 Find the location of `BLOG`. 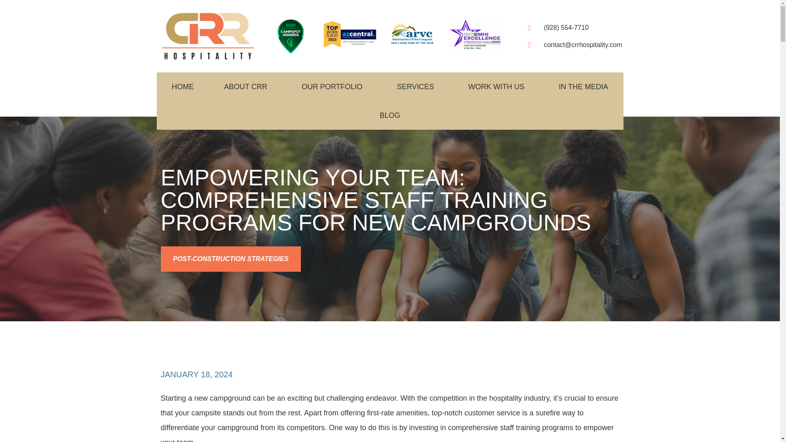

BLOG is located at coordinates (390, 115).